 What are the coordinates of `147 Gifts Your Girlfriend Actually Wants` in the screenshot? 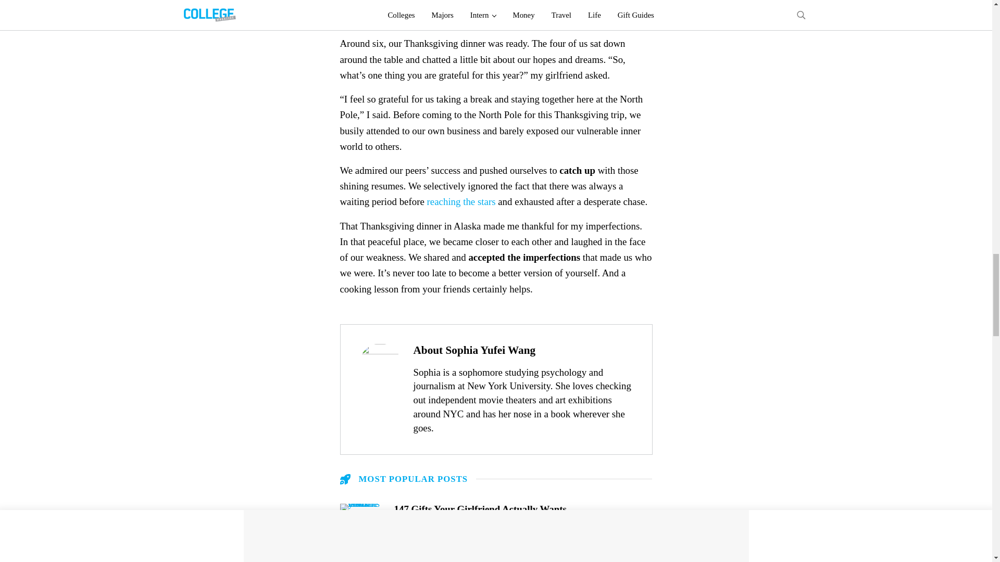 It's located at (523, 509).